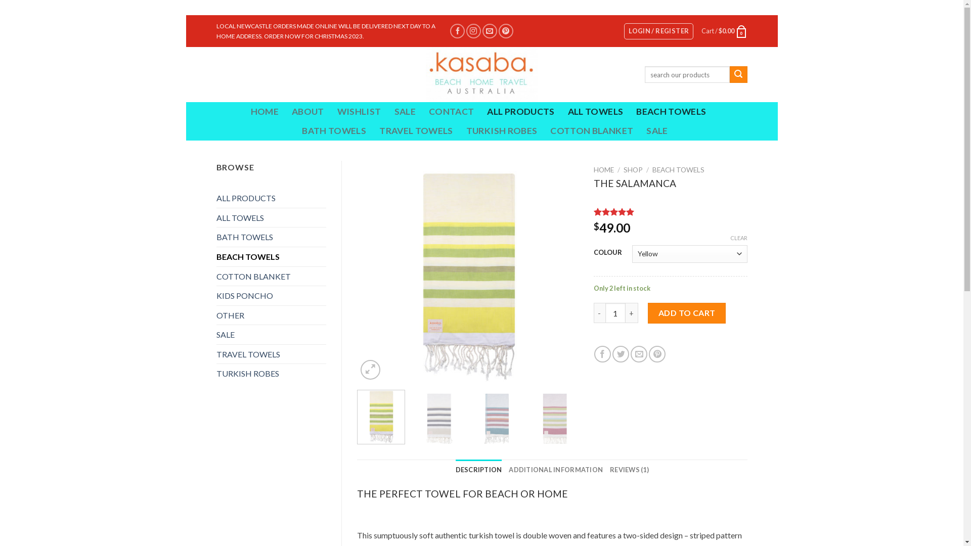  What do you see at coordinates (468, 271) in the screenshot?
I see `Salamanca Yellow` at bounding box center [468, 271].